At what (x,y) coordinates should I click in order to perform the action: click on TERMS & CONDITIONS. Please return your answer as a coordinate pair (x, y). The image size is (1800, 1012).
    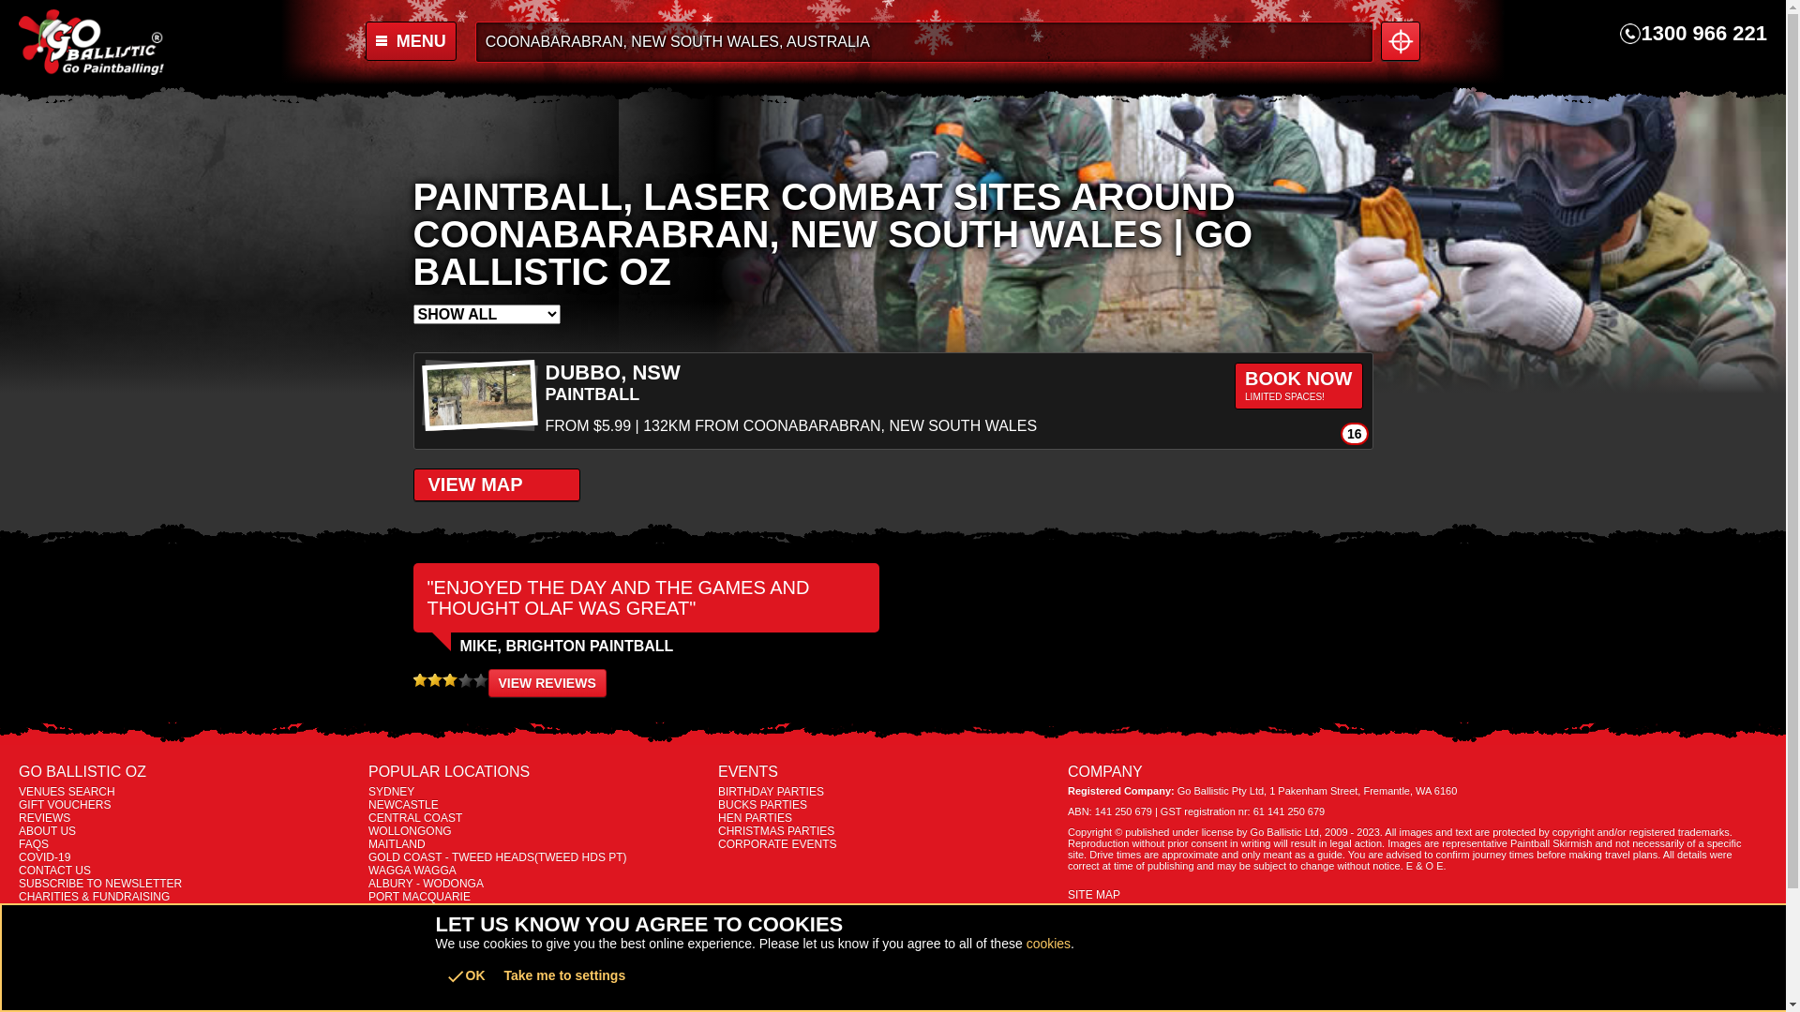
    Looking at the image, I should click on (189, 910).